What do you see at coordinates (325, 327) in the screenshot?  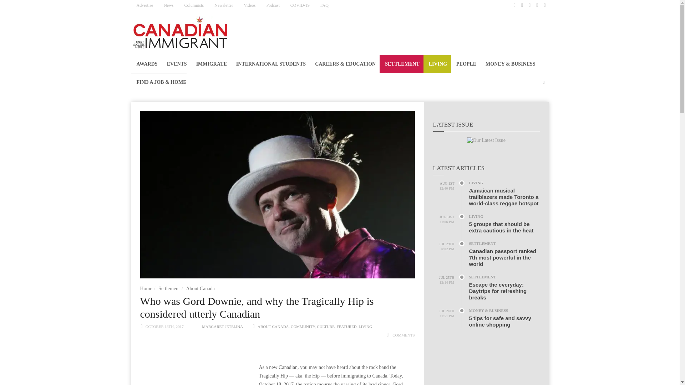 I see `View all posts in Culture` at bounding box center [325, 327].